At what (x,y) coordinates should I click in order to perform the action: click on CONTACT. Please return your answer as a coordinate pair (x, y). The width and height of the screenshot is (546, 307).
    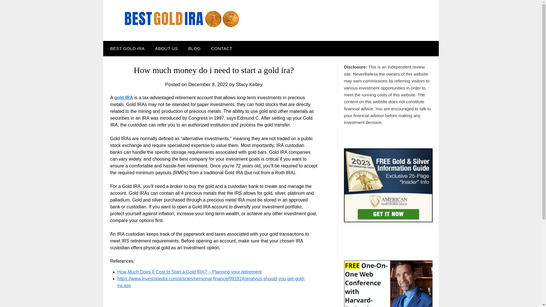
    Looking at the image, I should click on (222, 48).